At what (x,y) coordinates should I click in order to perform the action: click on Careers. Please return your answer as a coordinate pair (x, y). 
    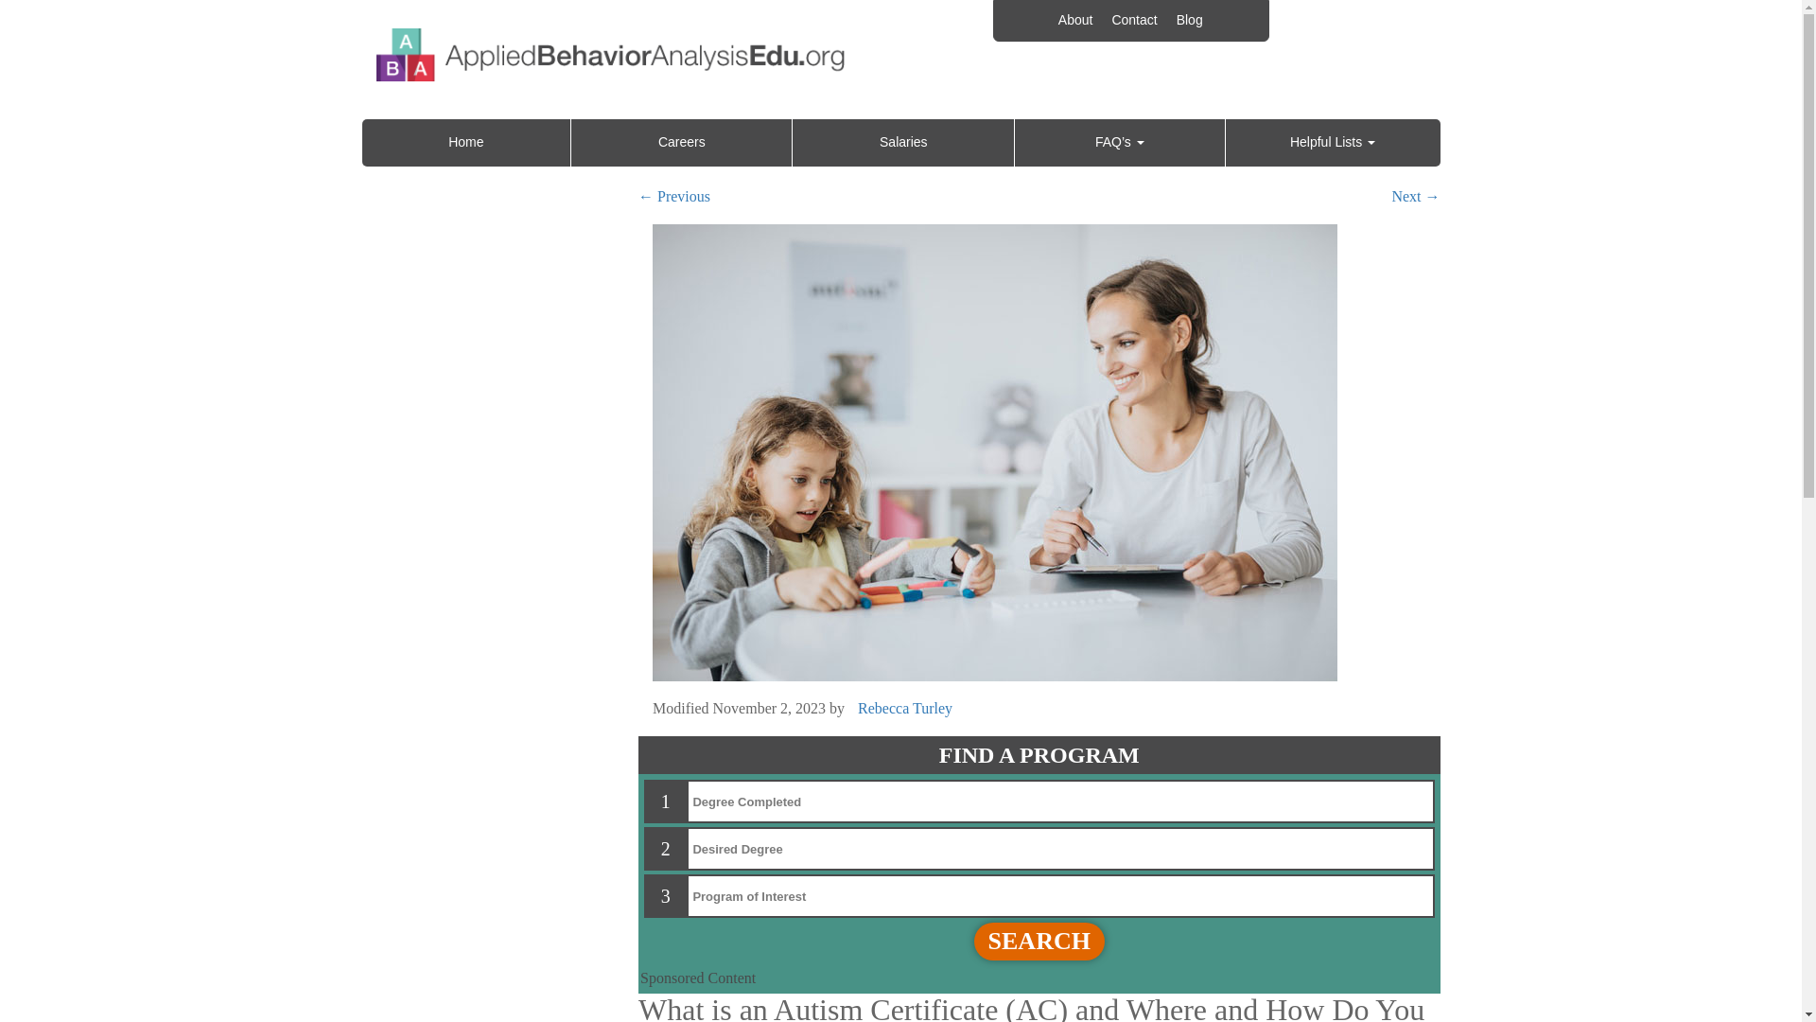
    Looking at the image, I should click on (681, 143).